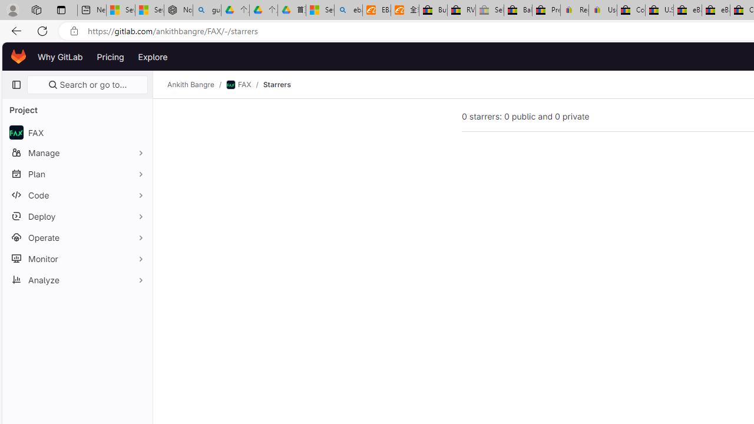 This screenshot has width=754, height=424. Describe the element at coordinates (77, 132) in the screenshot. I see `FAX` at that location.